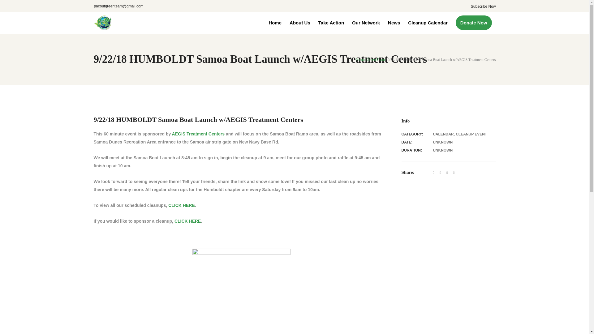 The height and width of the screenshot is (334, 594). What do you see at coordinates (483, 6) in the screenshot?
I see `Subscribe Now` at bounding box center [483, 6].